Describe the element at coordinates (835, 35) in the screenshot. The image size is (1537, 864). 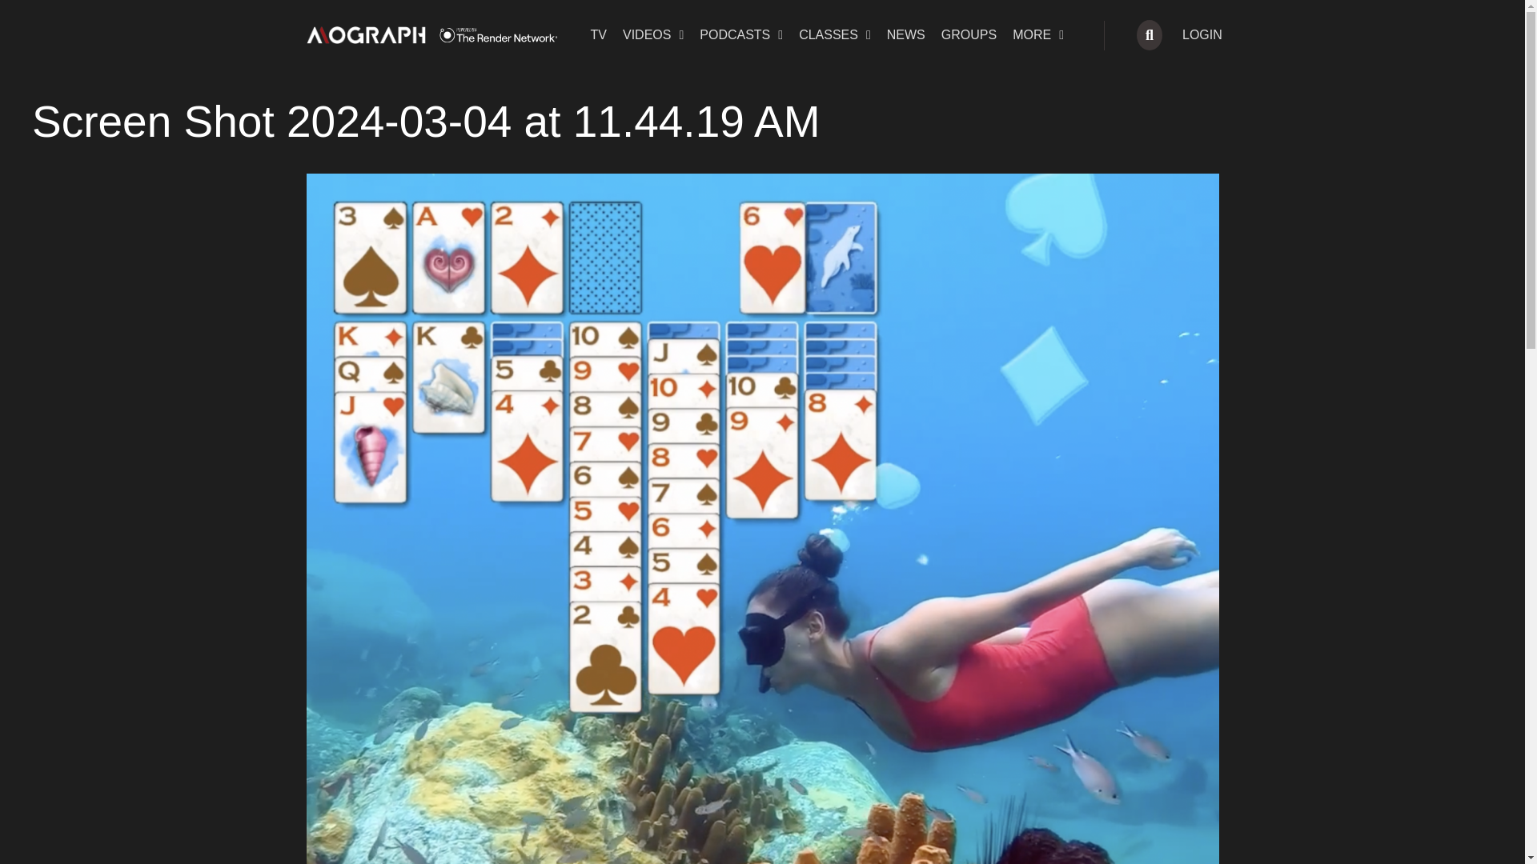
I see `CLASSES` at that location.